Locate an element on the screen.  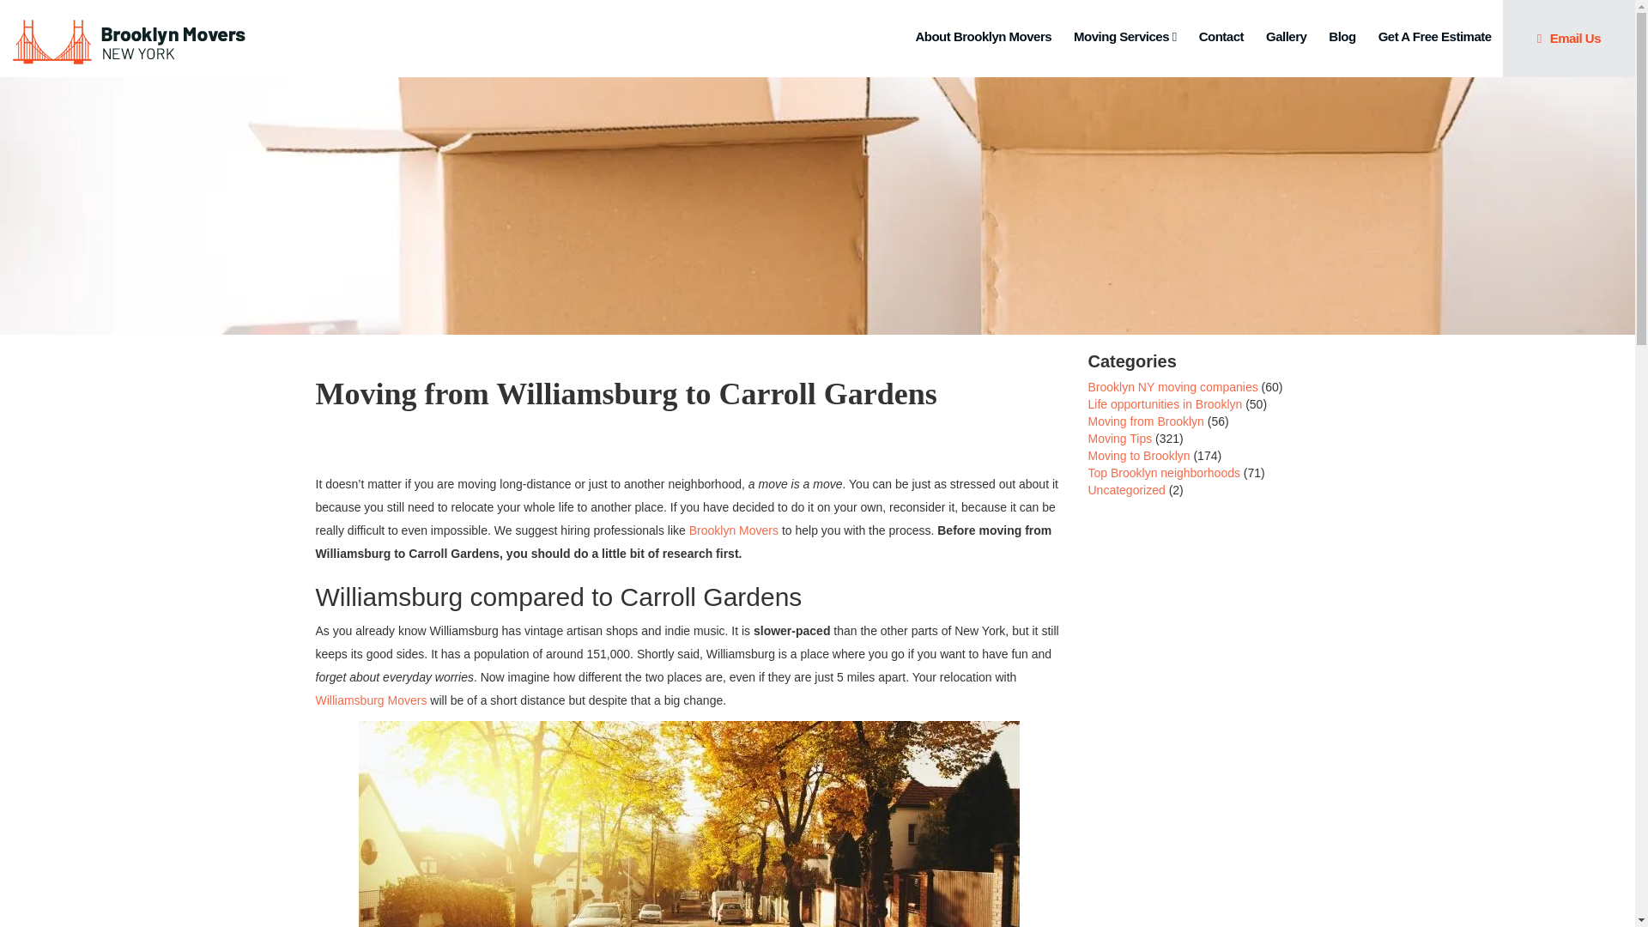
Email Us is located at coordinates (1569, 38).